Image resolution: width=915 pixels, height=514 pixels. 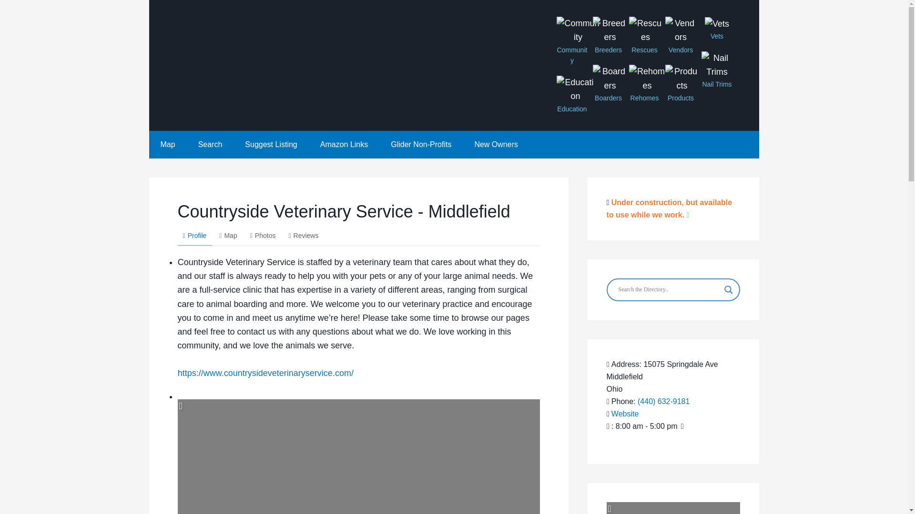 What do you see at coordinates (210, 145) in the screenshot?
I see `Search` at bounding box center [210, 145].